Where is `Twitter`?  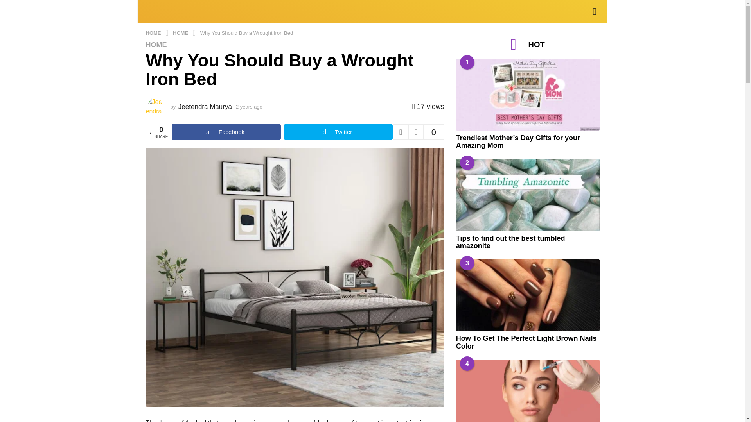 Twitter is located at coordinates (338, 132).